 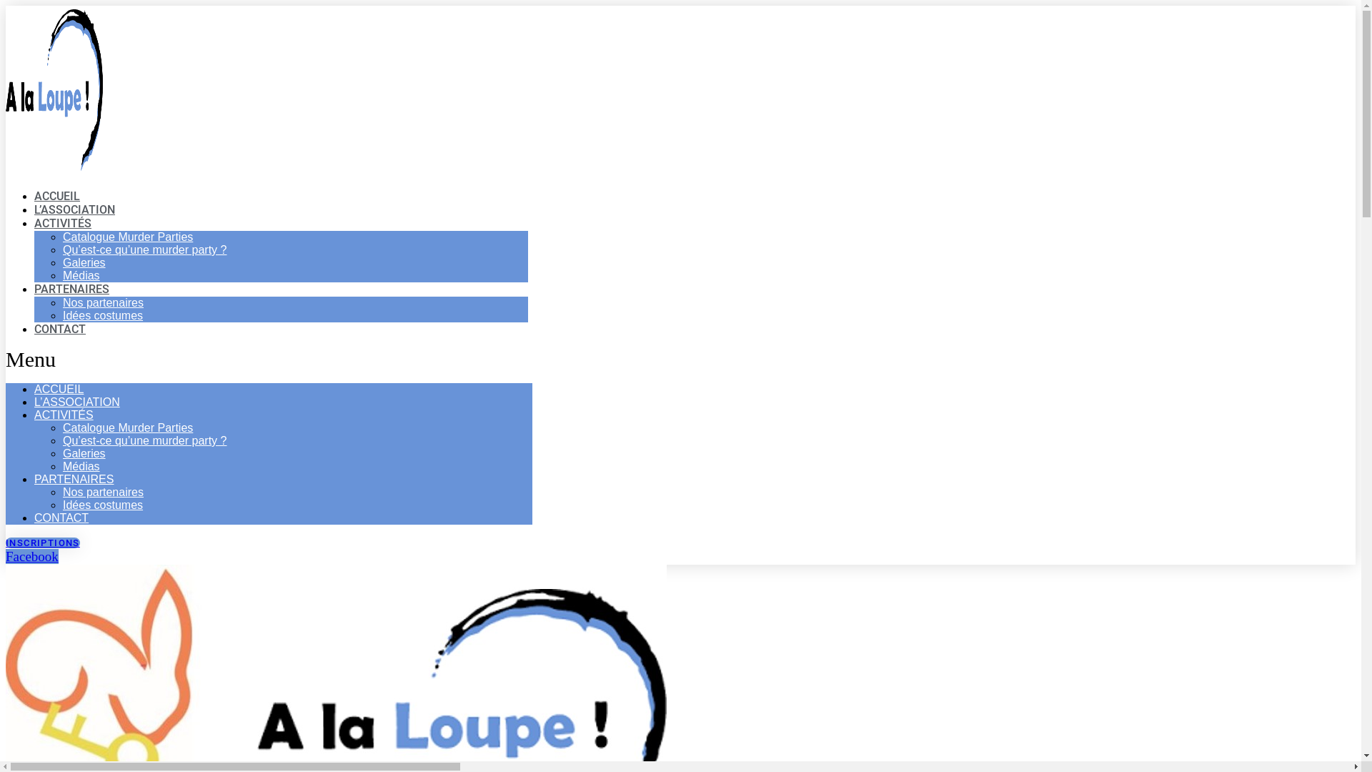 I want to click on ACCUEIL, so click(x=59, y=389).